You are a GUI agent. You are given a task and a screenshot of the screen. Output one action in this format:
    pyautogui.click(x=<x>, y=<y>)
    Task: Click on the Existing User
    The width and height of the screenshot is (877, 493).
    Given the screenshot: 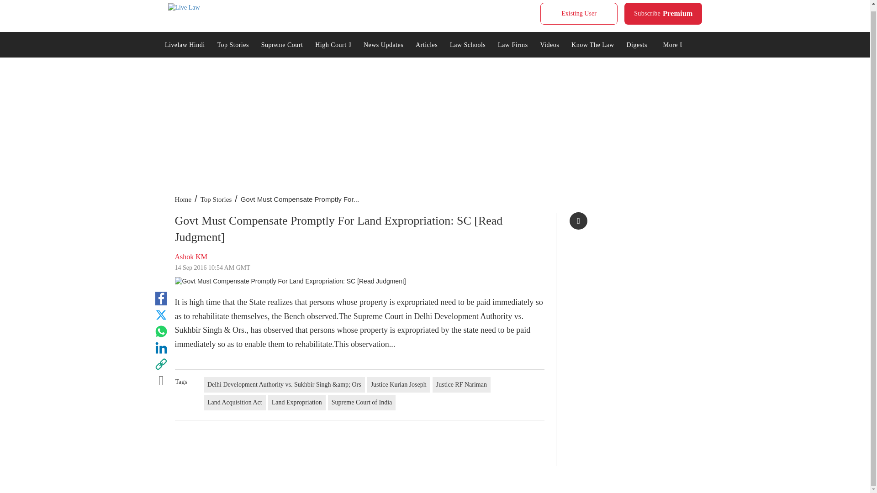 What is the action you would take?
    pyautogui.click(x=663, y=14)
    